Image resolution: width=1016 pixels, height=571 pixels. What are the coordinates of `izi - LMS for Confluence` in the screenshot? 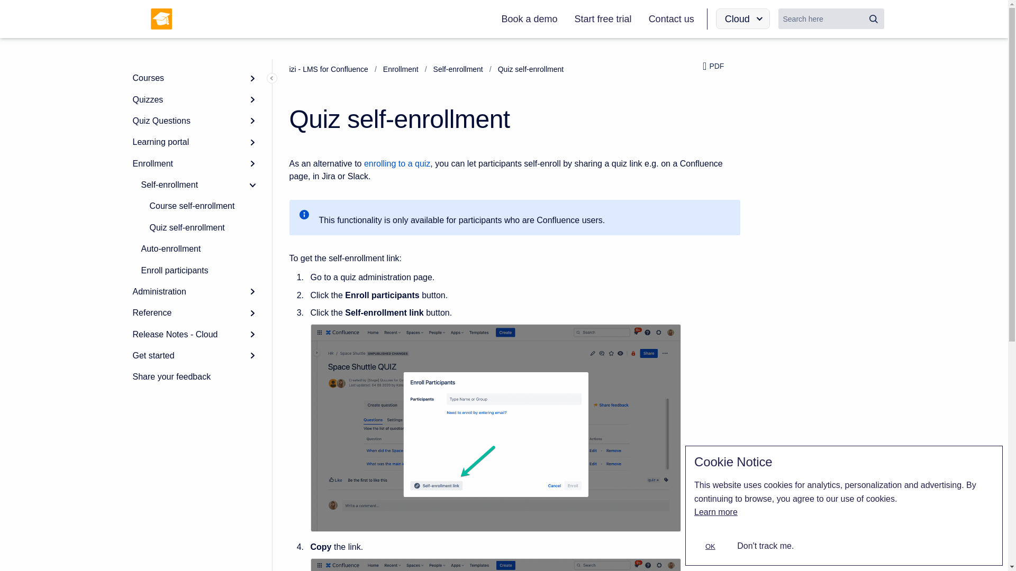 It's located at (328, 69).